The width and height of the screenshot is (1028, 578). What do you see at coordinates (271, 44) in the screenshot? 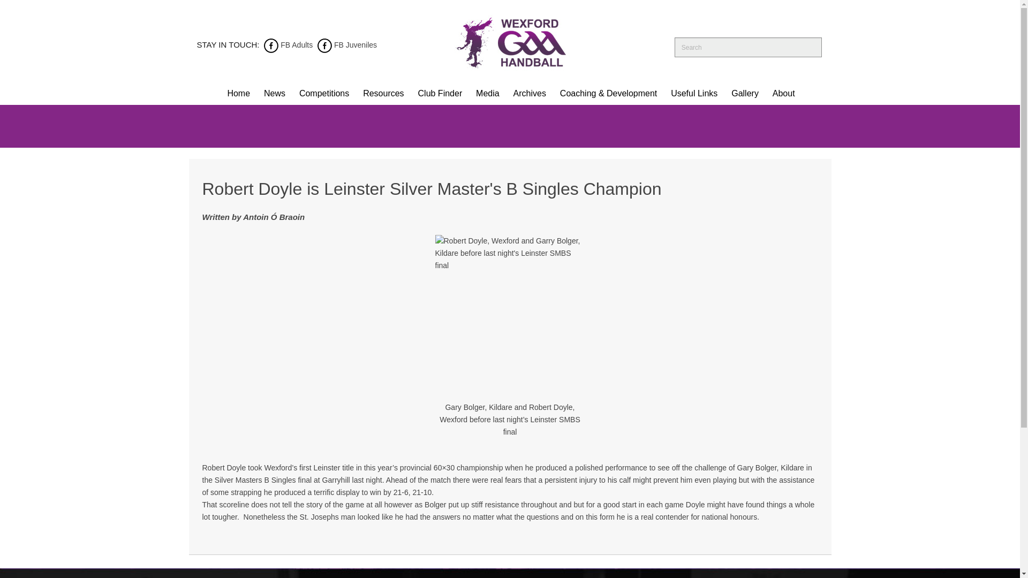
I see `facebook-adults` at bounding box center [271, 44].